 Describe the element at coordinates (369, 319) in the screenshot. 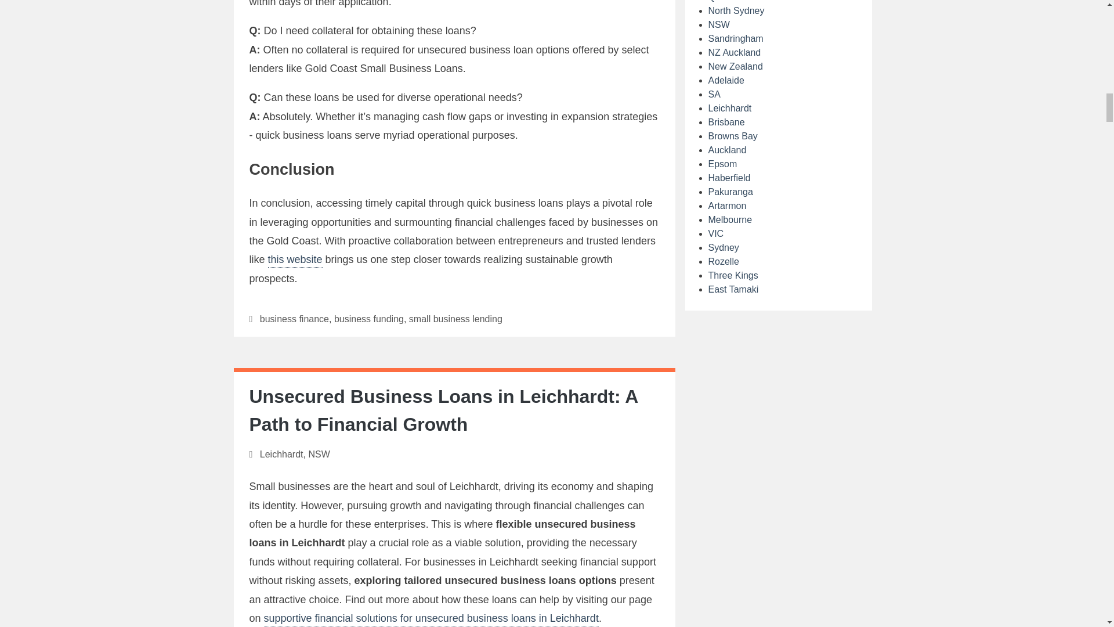

I see `business funding` at that location.